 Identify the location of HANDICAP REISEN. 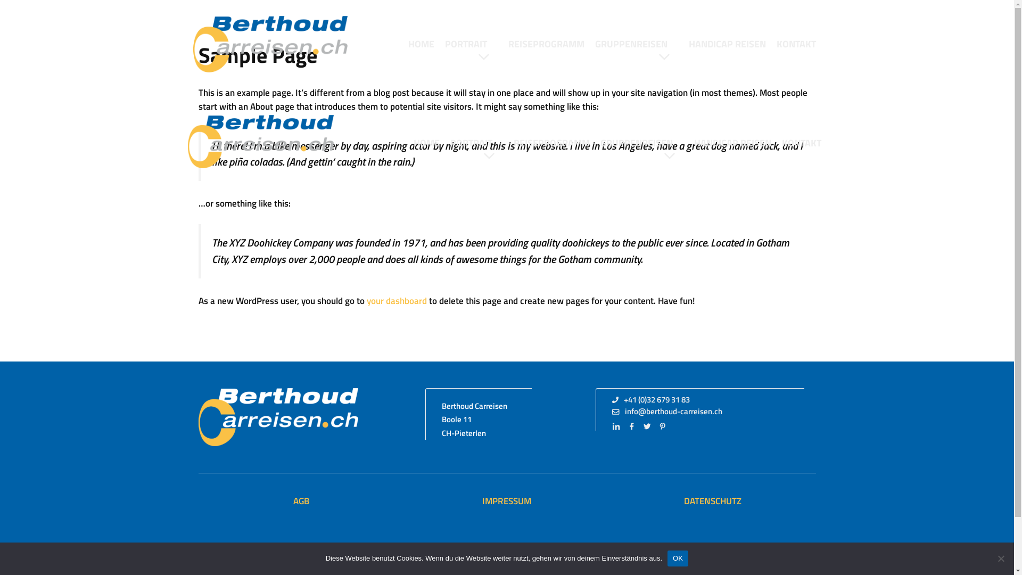
(732, 143).